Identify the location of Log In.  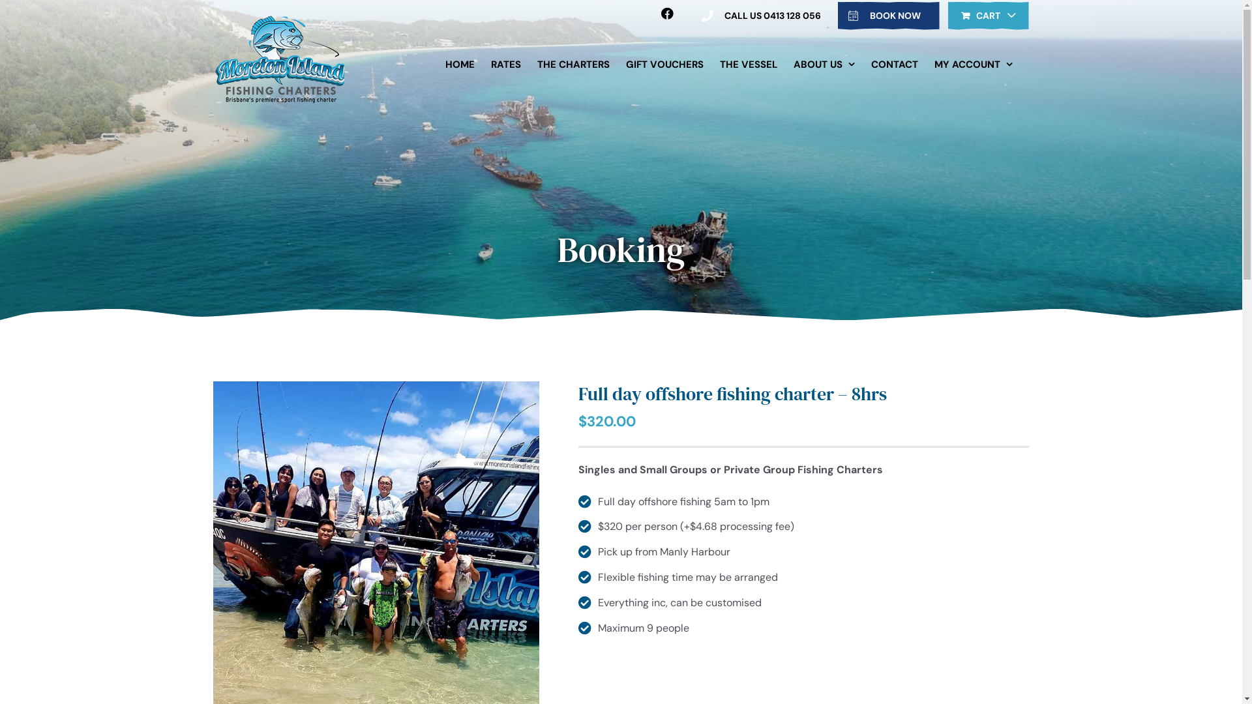
(1017, 220).